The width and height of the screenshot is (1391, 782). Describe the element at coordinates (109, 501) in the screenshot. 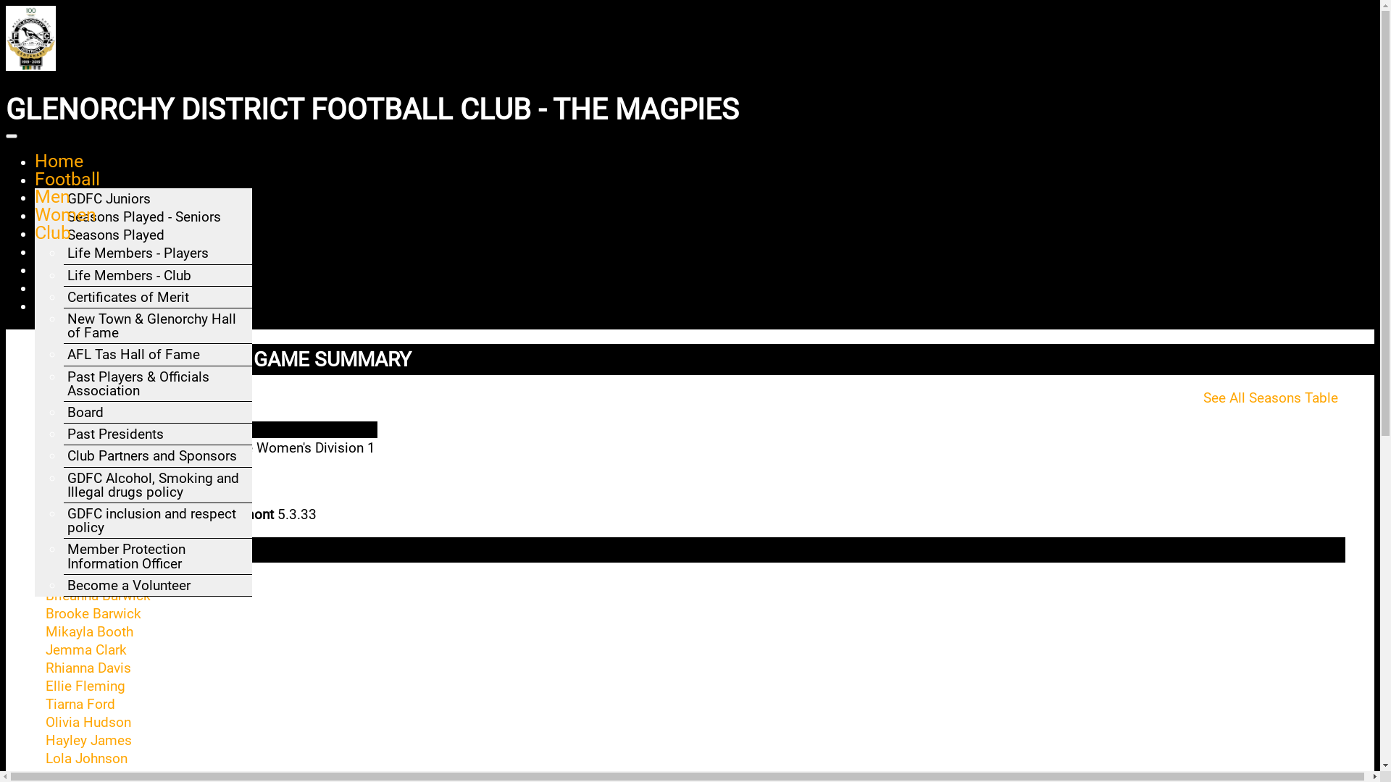

I see `Club Records` at that location.